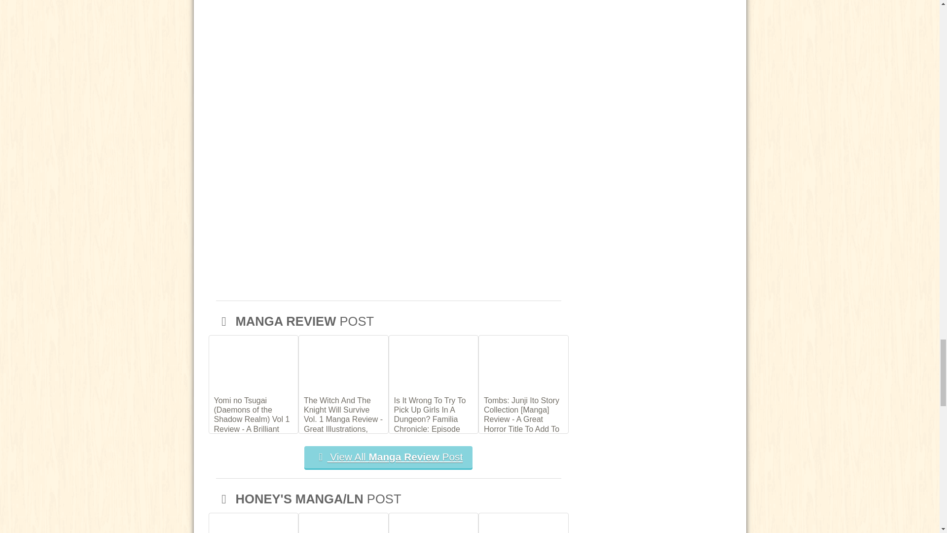 This screenshot has height=533, width=947. What do you see at coordinates (388, 457) in the screenshot?
I see `View All Manga Review Post` at bounding box center [388, 457].